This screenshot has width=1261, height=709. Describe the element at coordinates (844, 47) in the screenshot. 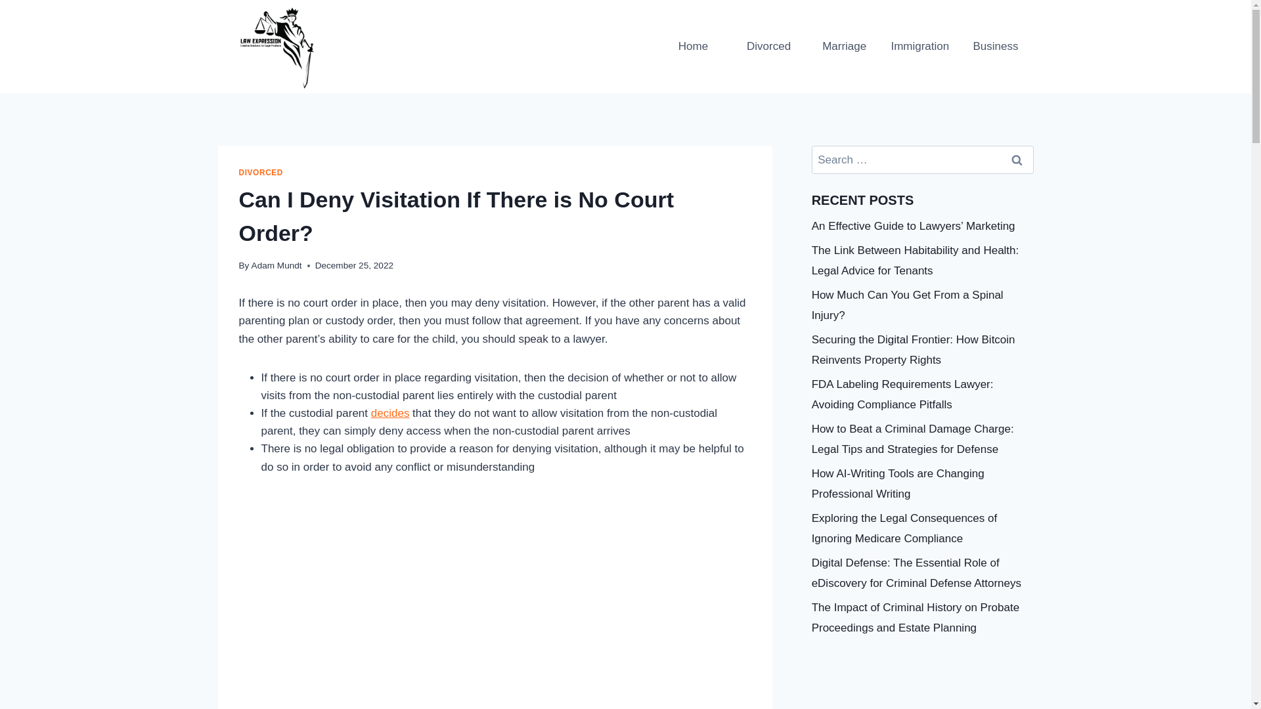

I see `Marriage` at that location.